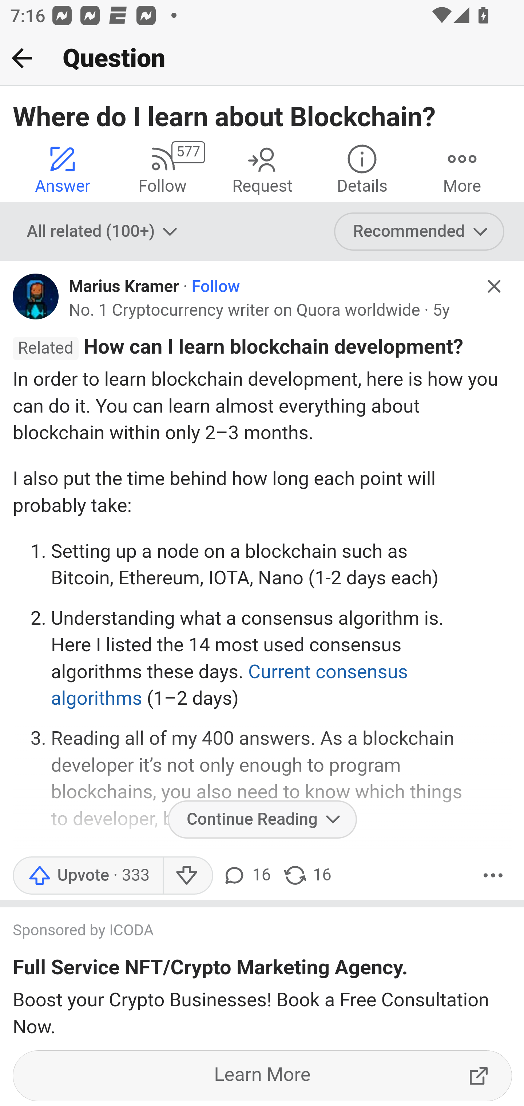  Describe the element at coordinates (420, 231) in the screenshot. I see `Recommended` at that location.